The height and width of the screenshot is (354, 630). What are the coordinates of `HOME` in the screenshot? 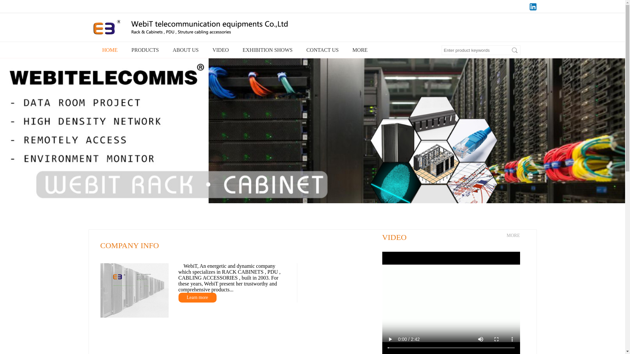 It's located at (108, 50).